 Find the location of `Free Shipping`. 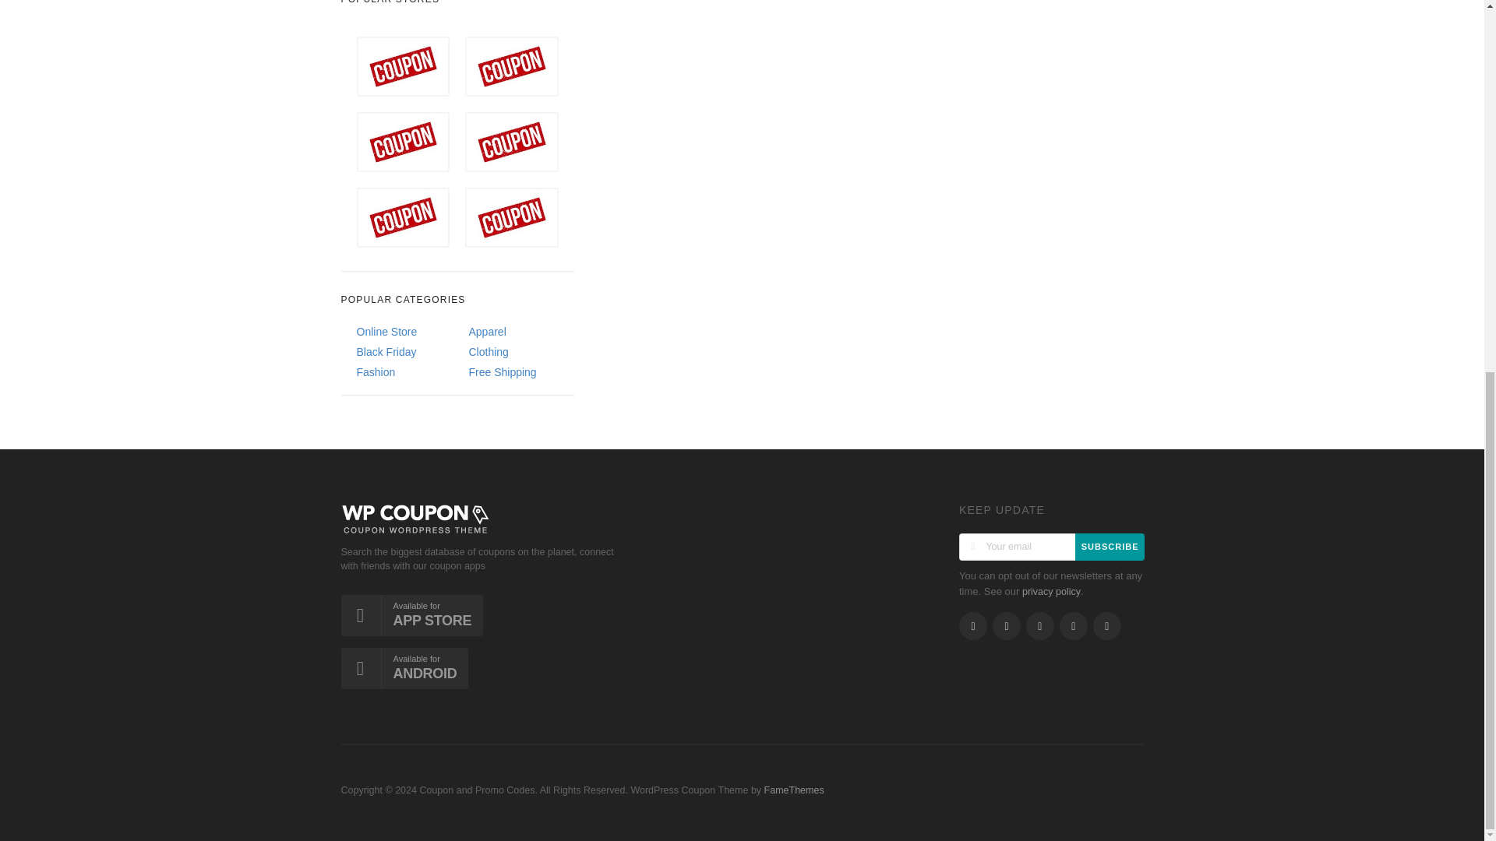

Free Shipping is located at coordinates (513, 372).